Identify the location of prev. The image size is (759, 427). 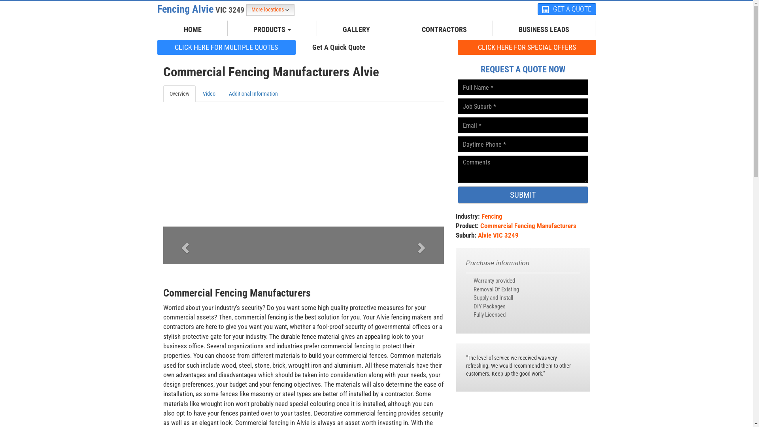
(184, 245).